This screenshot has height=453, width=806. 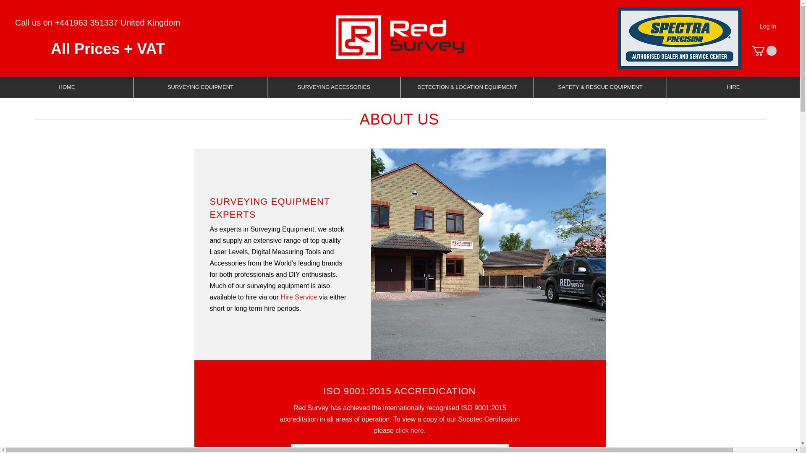 I want to click on SP2023-AuthorisedDealer-GB.jpg, so click(x=680, y=39).